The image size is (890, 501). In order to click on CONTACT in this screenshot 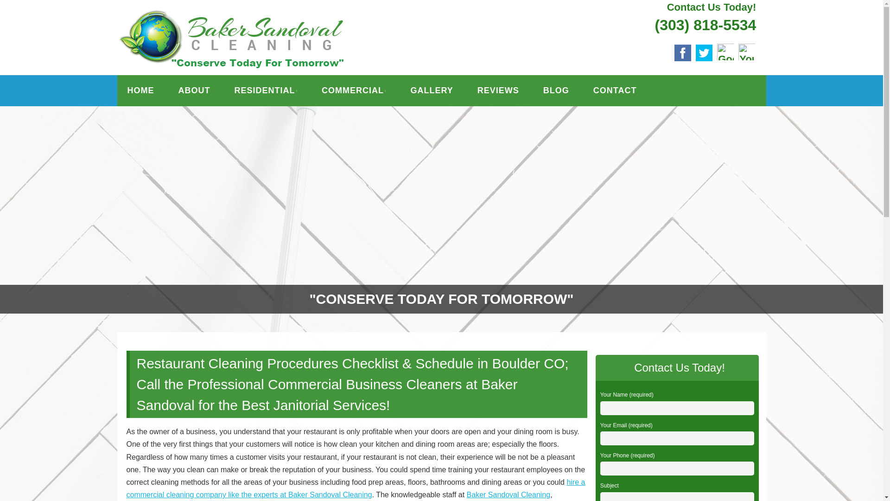, I will do `click(615, 90)`.